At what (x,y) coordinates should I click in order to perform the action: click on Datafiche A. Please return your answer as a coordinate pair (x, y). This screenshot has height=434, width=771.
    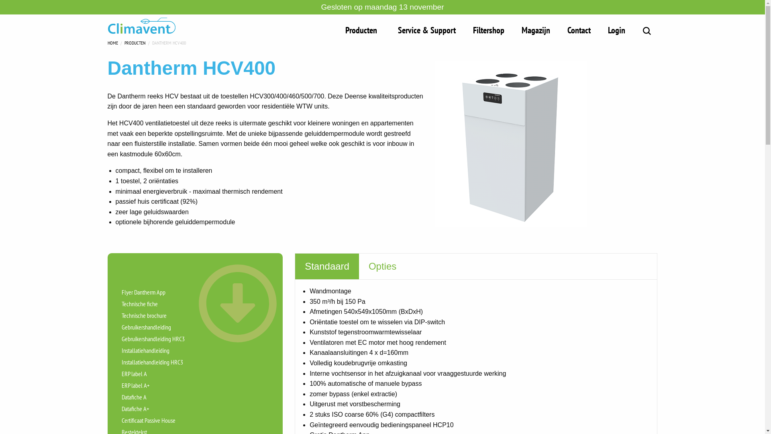
    Looking at the image, I should click on (195, 396).